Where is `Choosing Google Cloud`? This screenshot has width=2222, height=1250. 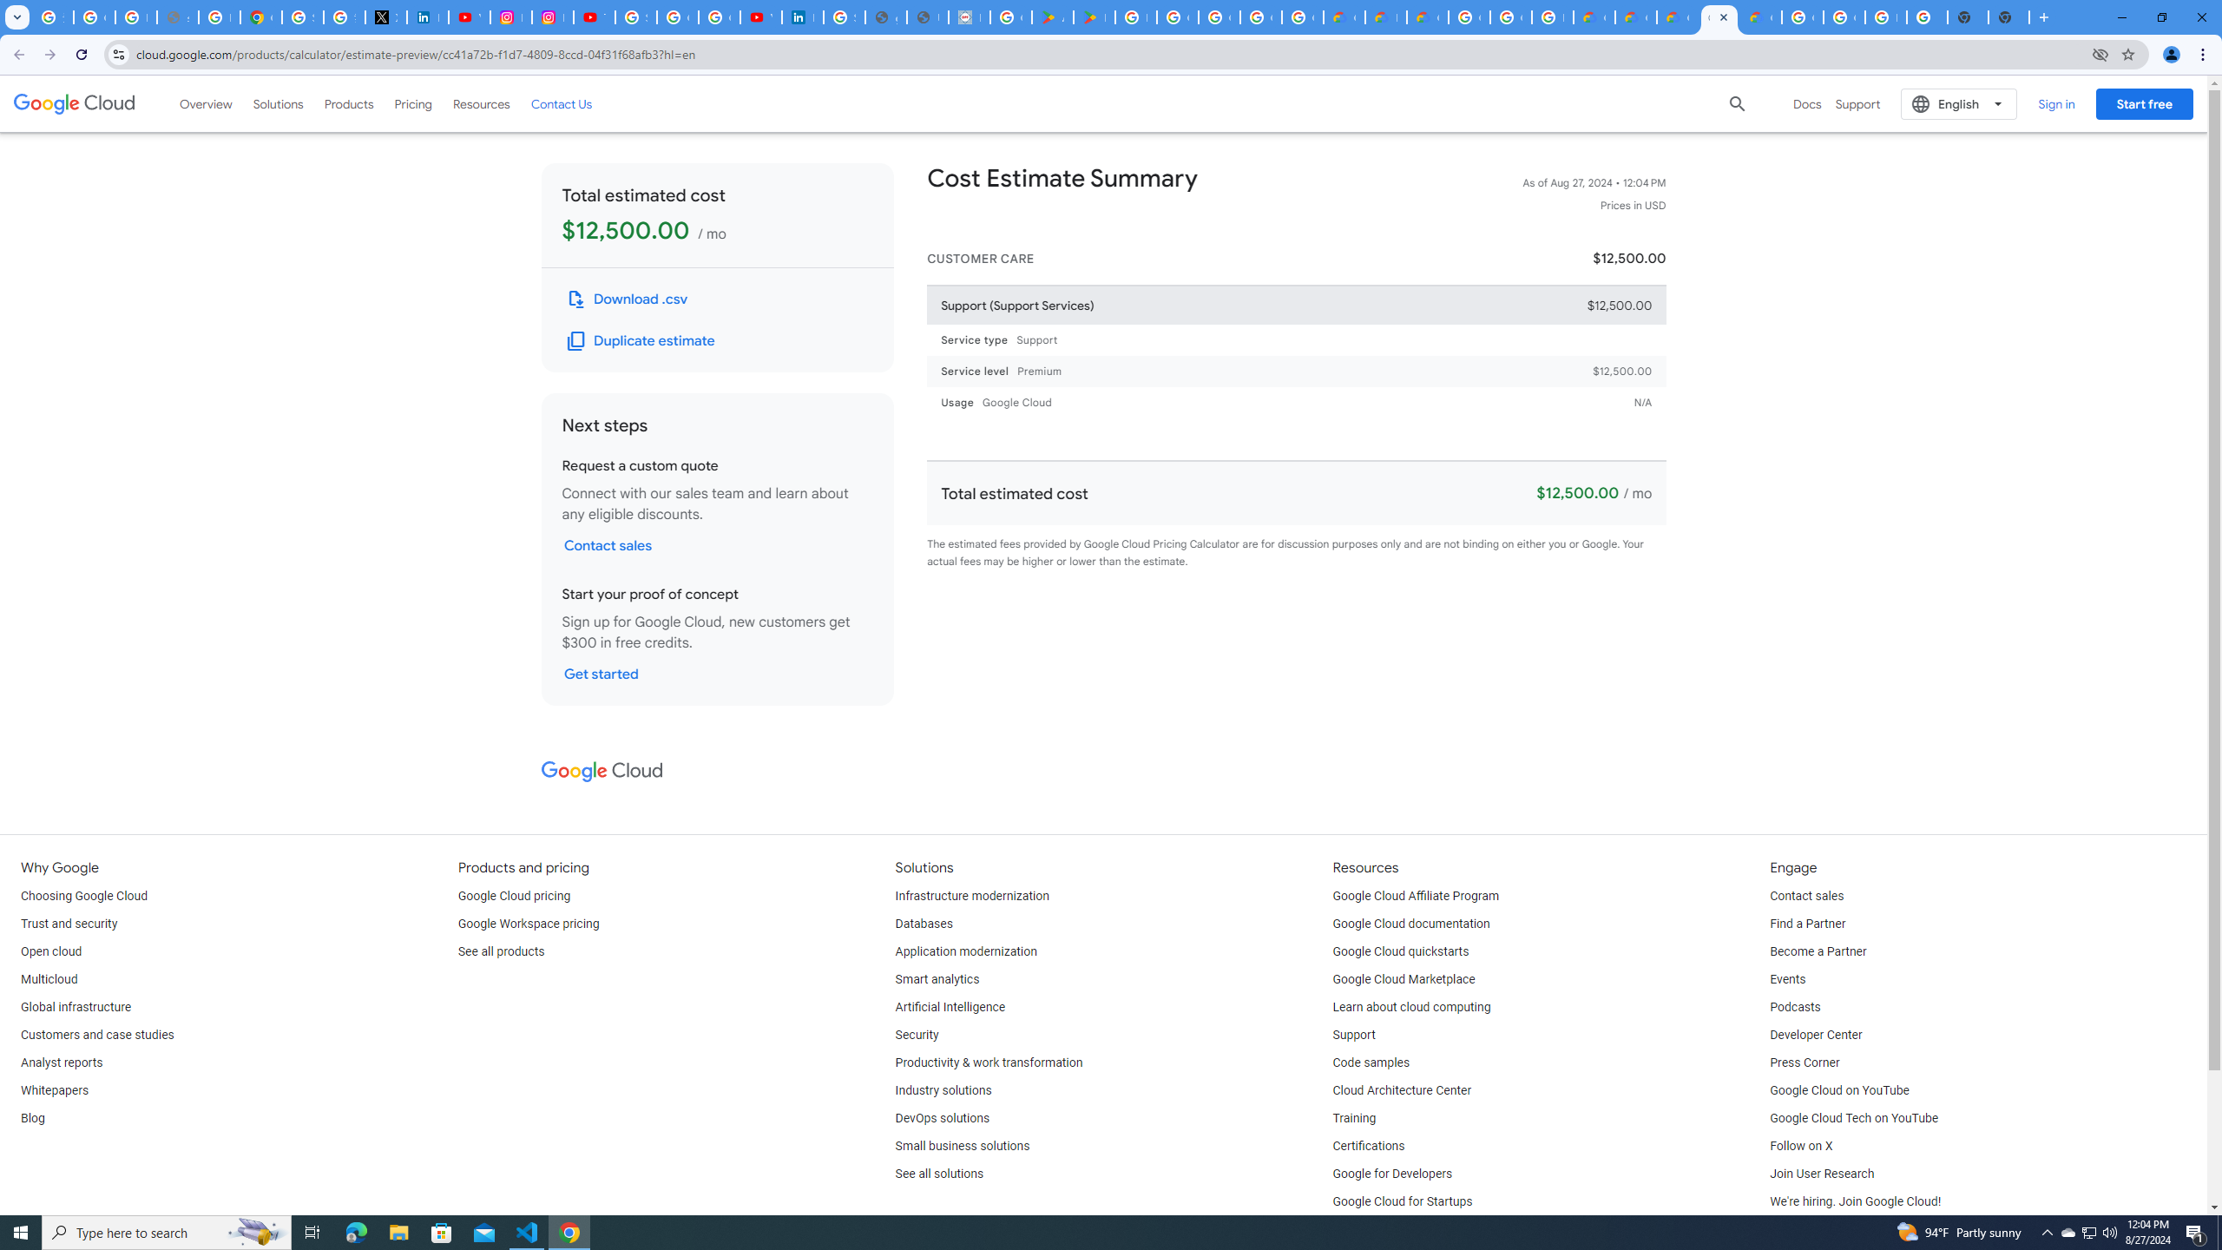 Choosing Google Cloud is located at coordinates (84, 896).